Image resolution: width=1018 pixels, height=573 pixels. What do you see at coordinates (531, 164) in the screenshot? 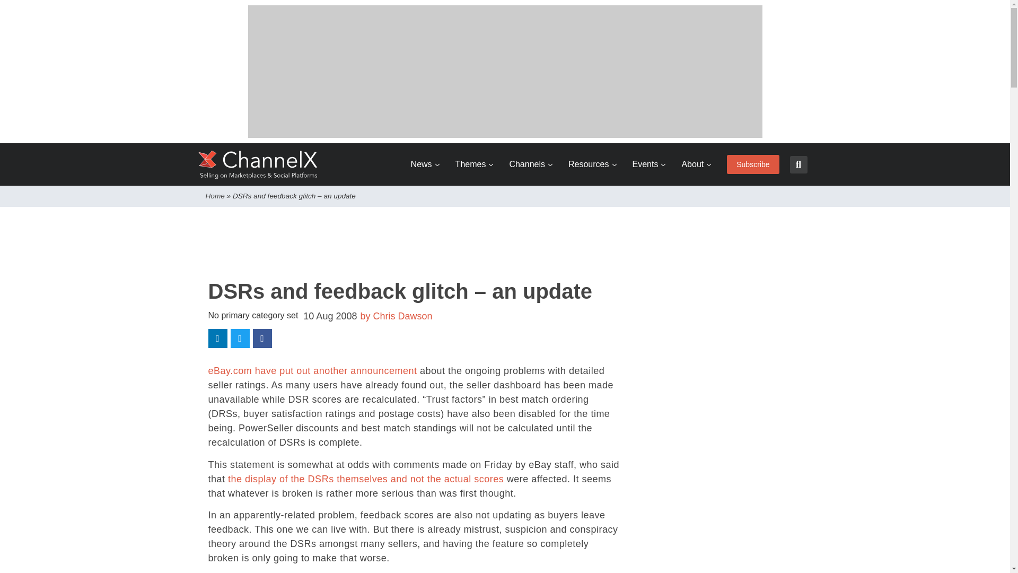
I see `Channels` at bounding box center [531, 164].